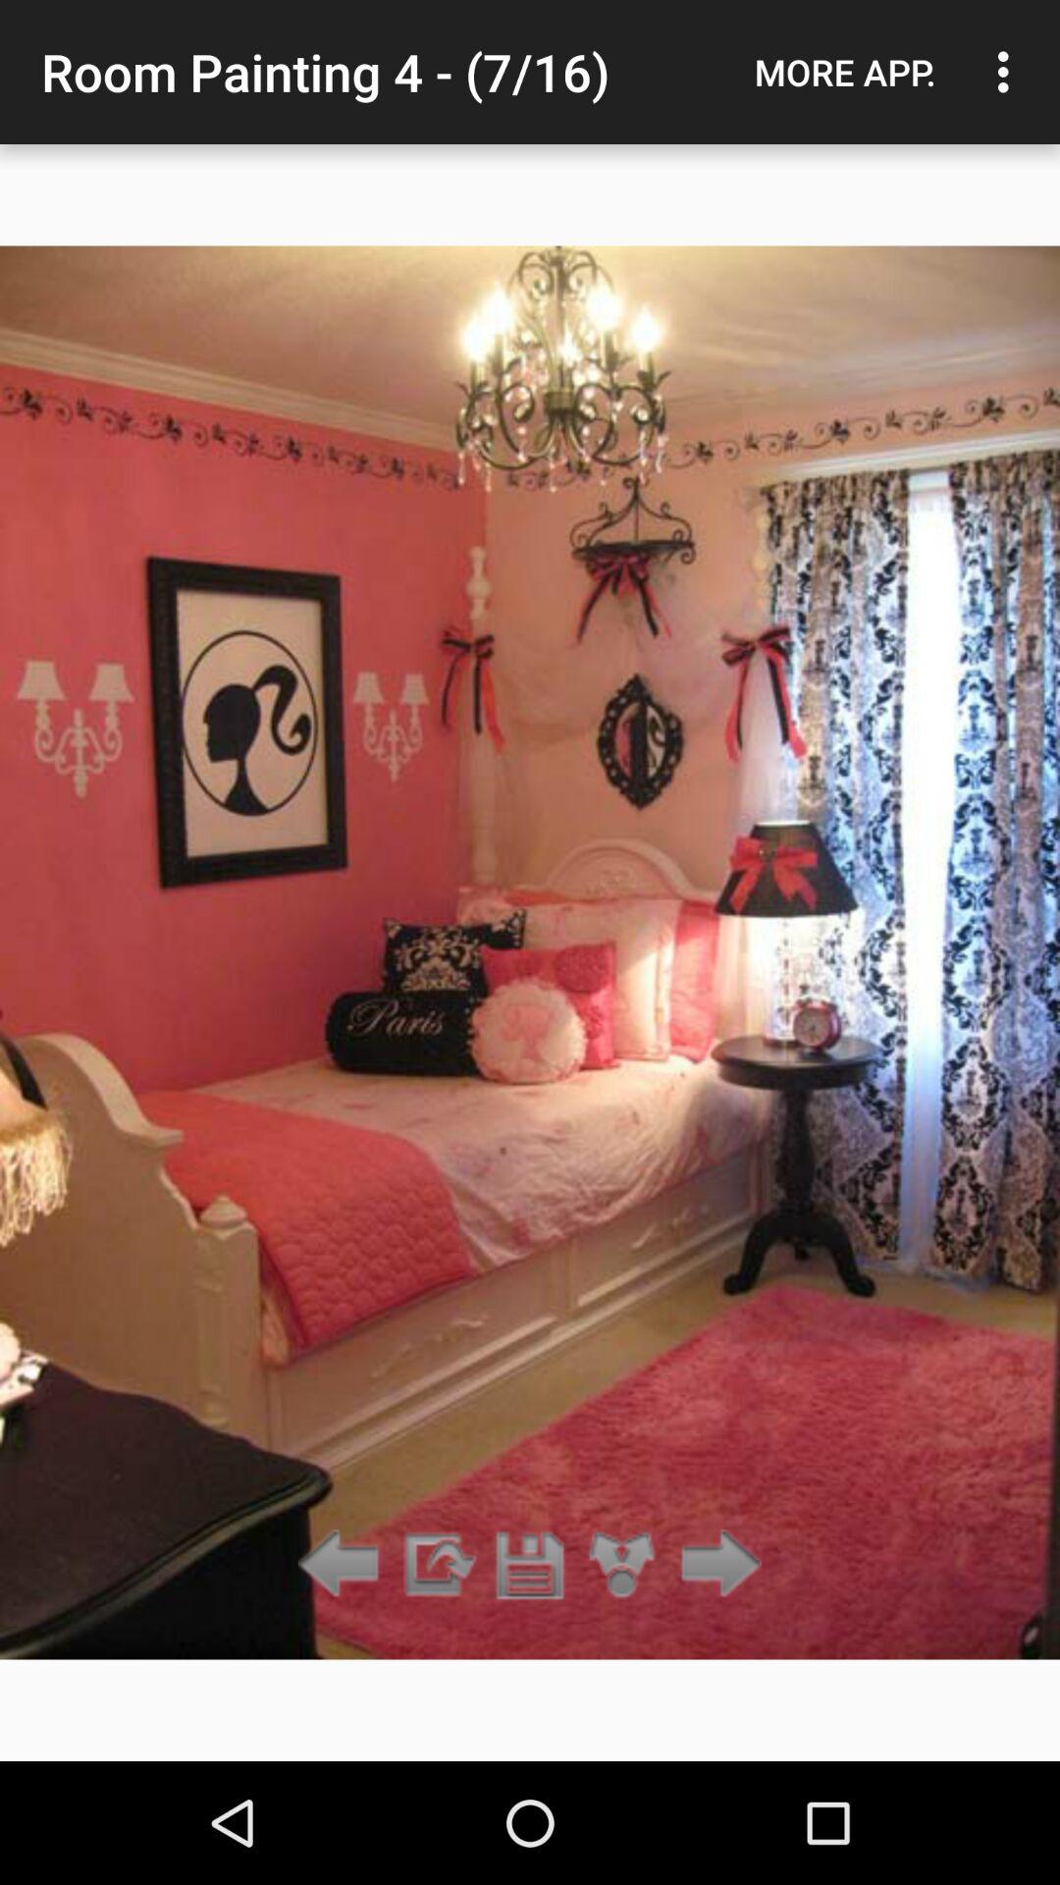  Describe the element at coordinates (845, 72) in the screenshot. I see `click icon to the right of the room painting 4` at that location.